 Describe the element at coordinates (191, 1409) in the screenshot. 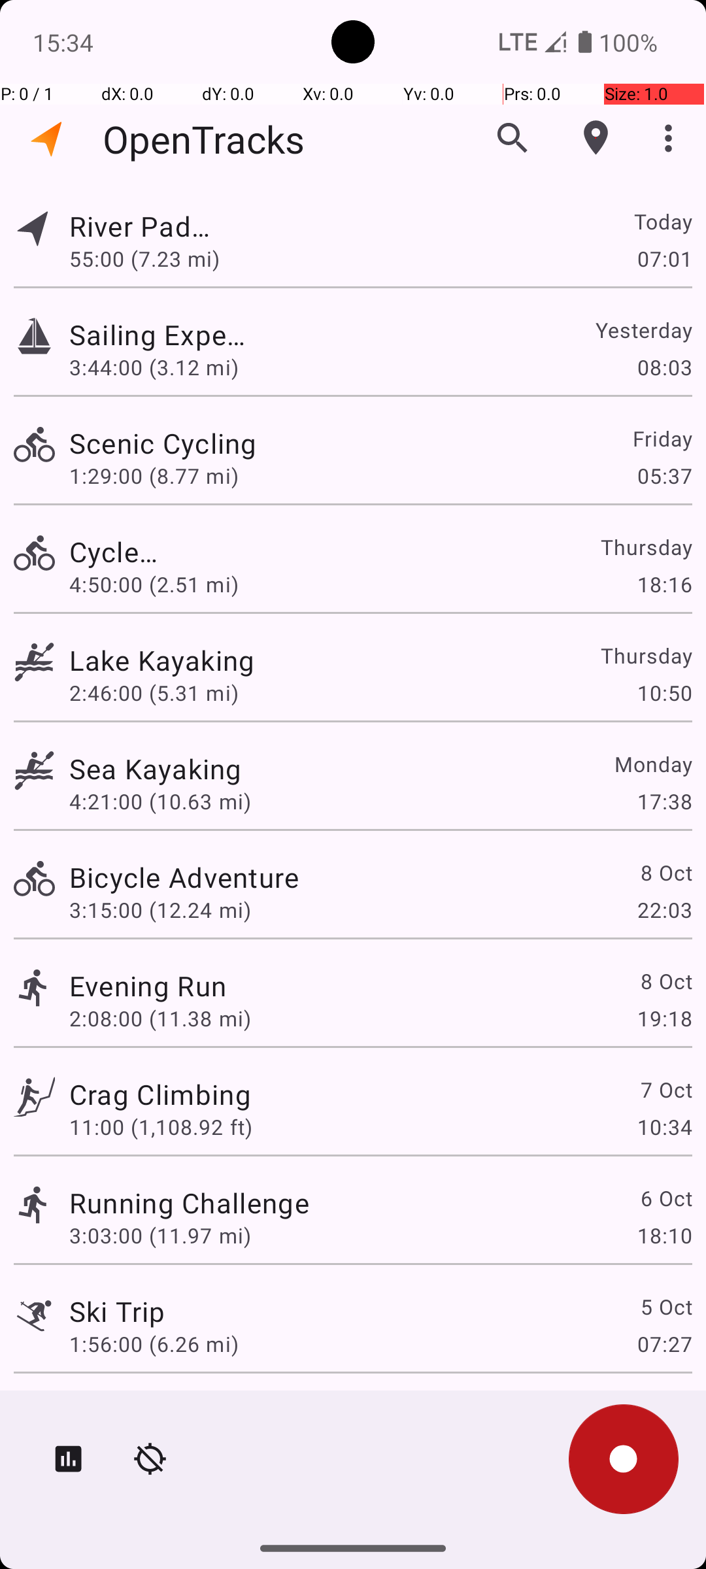

I see `Running Adventure` at that location.